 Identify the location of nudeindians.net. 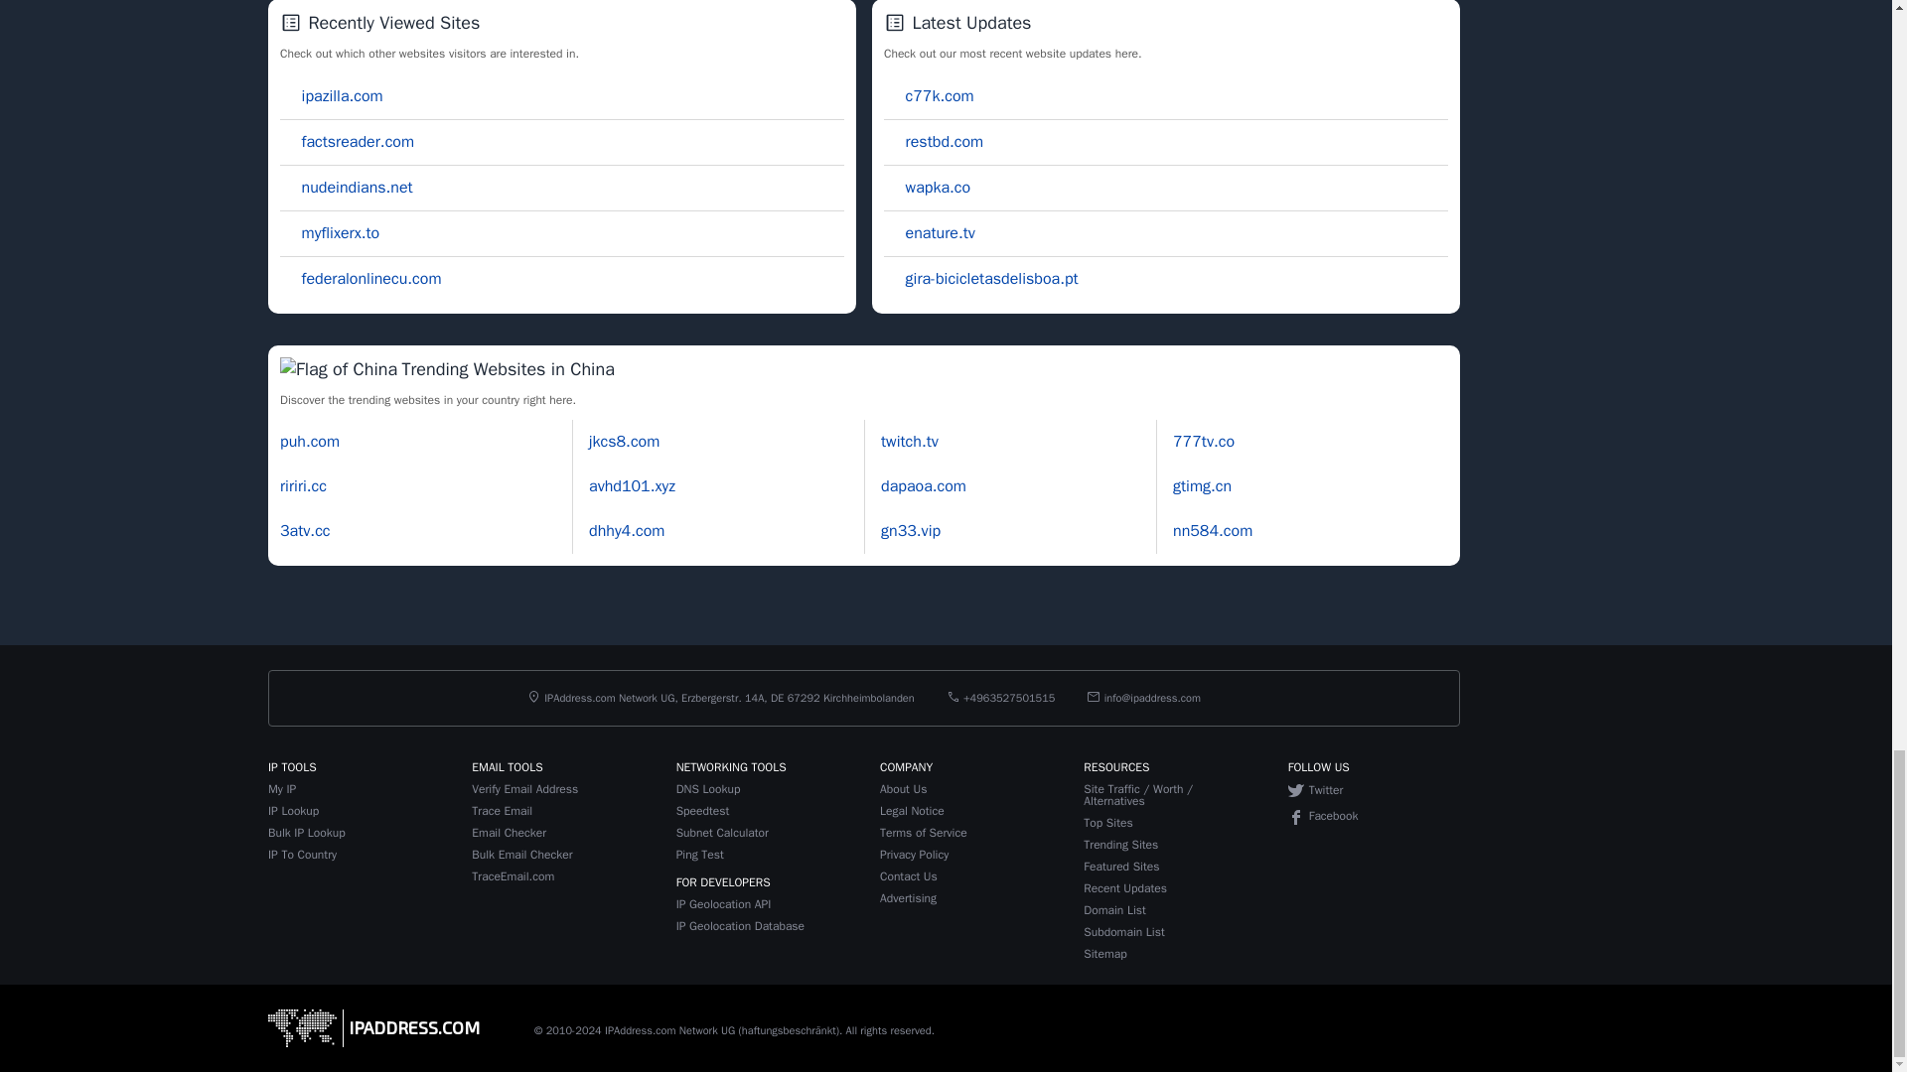
(347, 187).